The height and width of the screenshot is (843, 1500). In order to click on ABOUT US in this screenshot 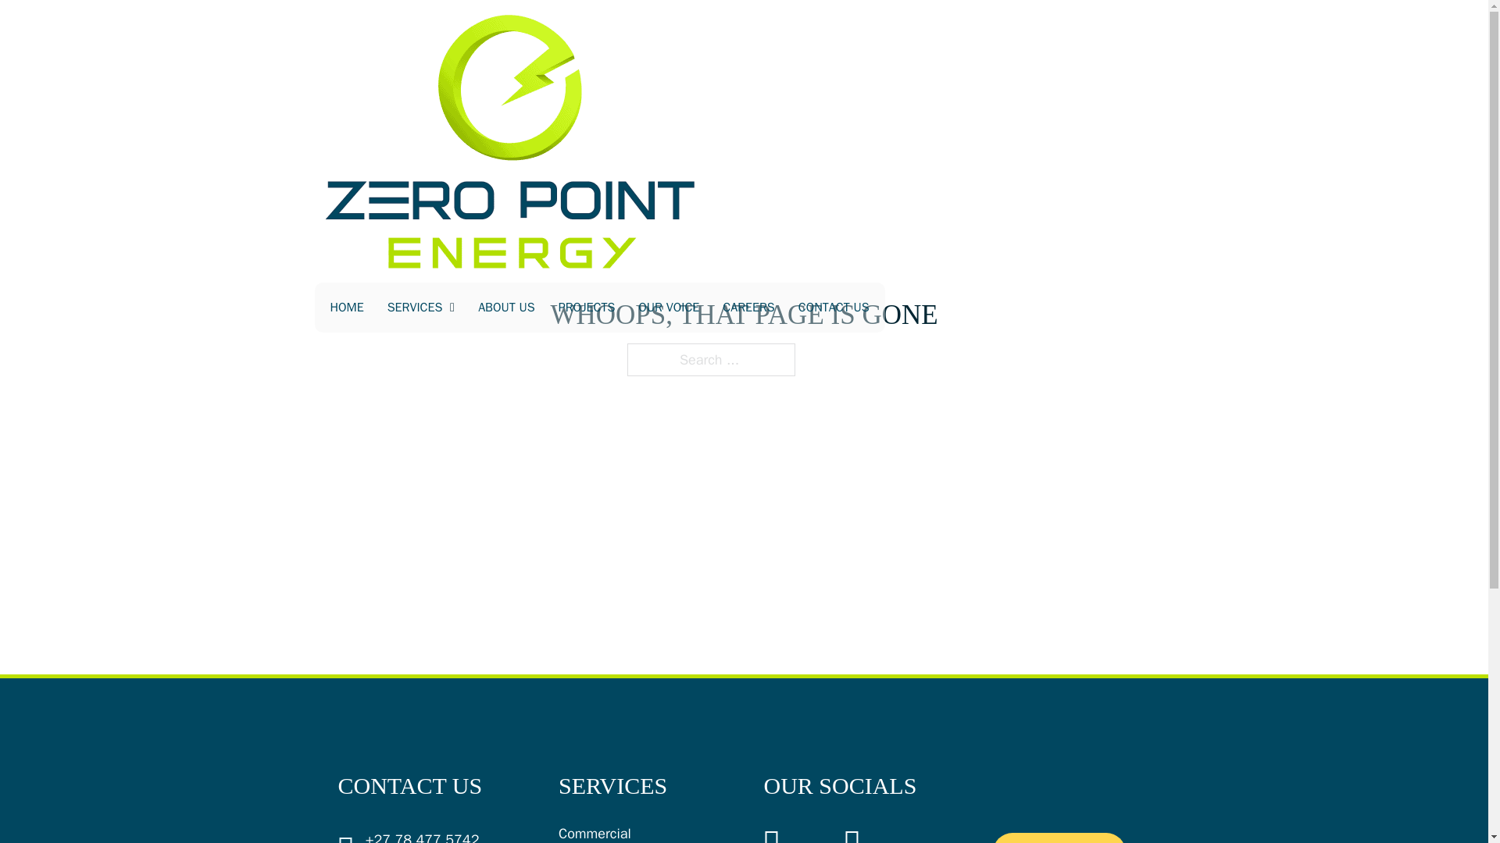, I will do `click(506, 308)`.